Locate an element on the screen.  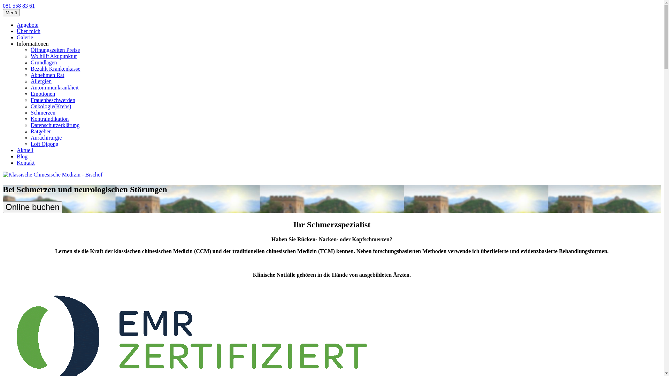
Allergien is located at coordinates (41, 81).